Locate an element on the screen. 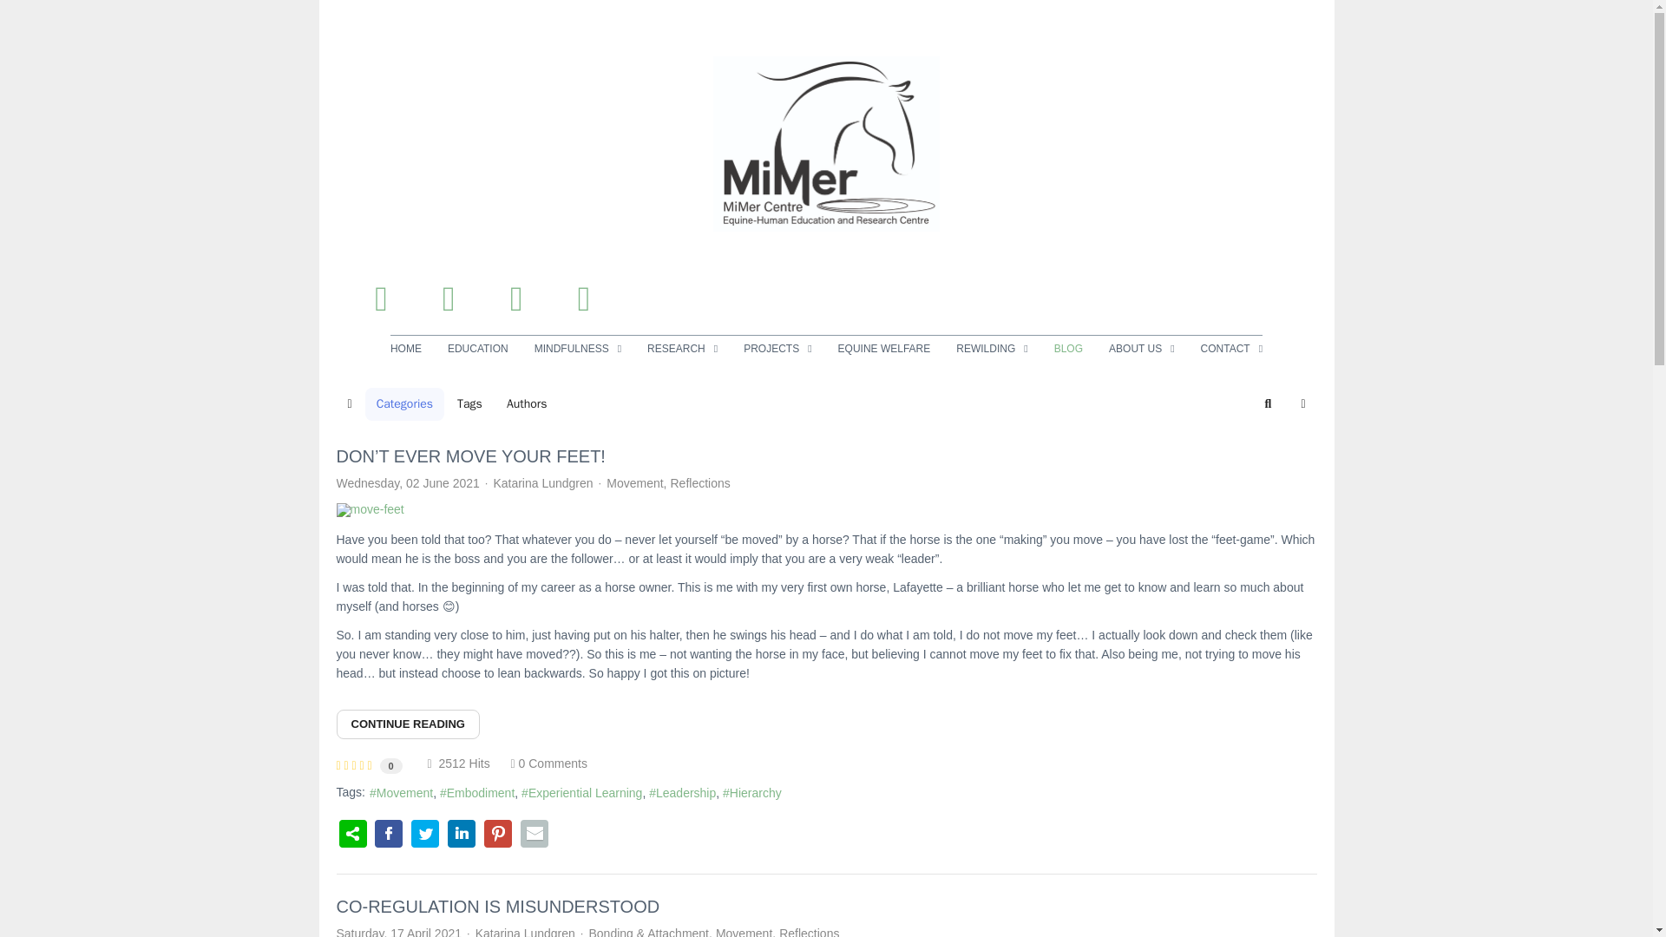  Authors is located at coordinates (526, 404).